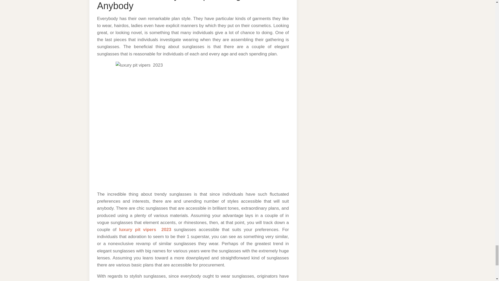  I want to click on luxury pit vipers  2023, so click(145, 229).